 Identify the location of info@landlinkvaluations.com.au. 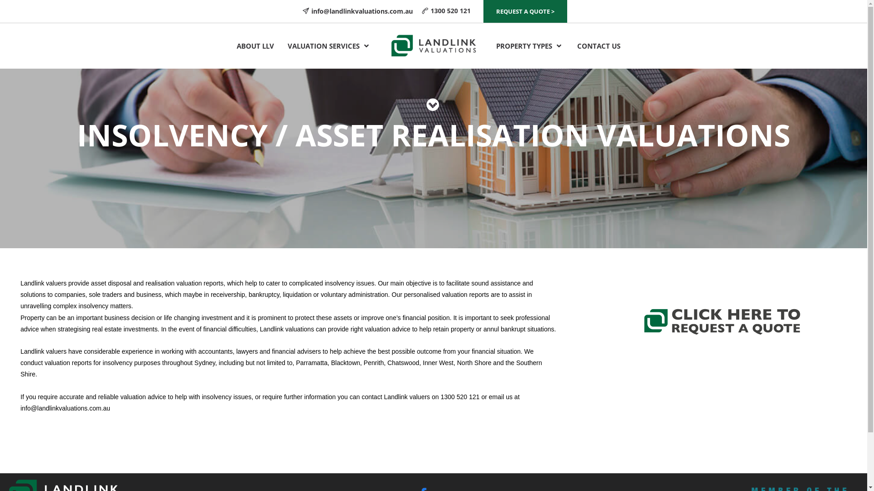
(362, 11).